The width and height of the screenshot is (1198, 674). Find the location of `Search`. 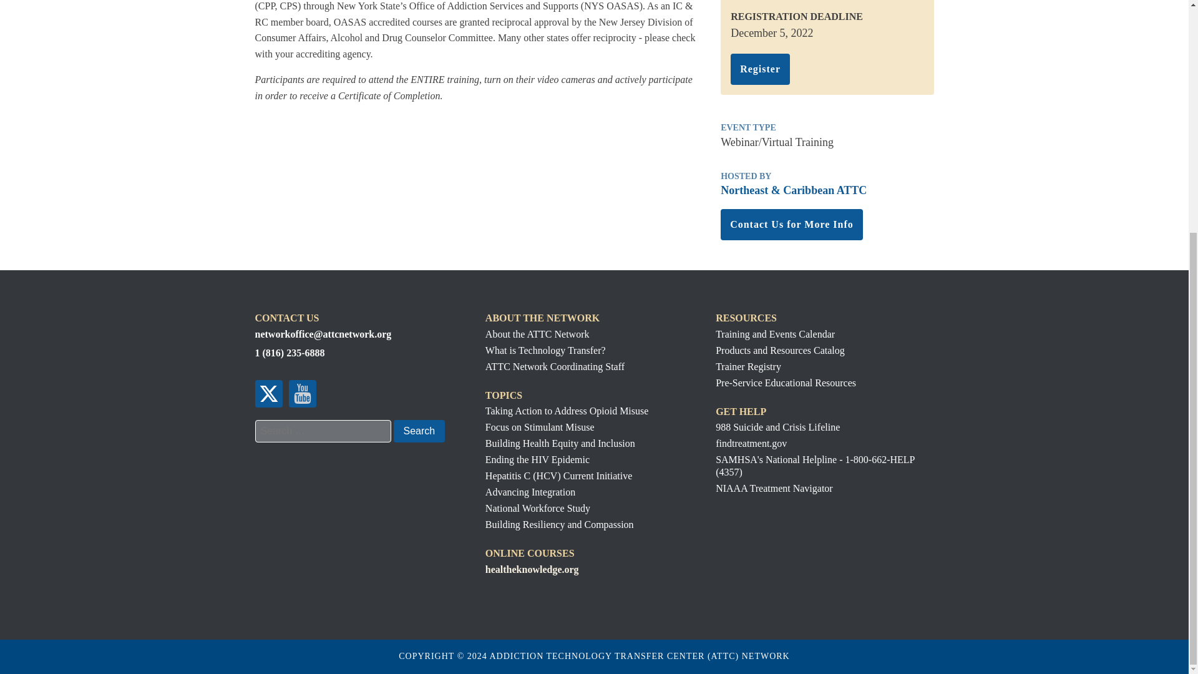

Search is located at coordinates (418, 431).